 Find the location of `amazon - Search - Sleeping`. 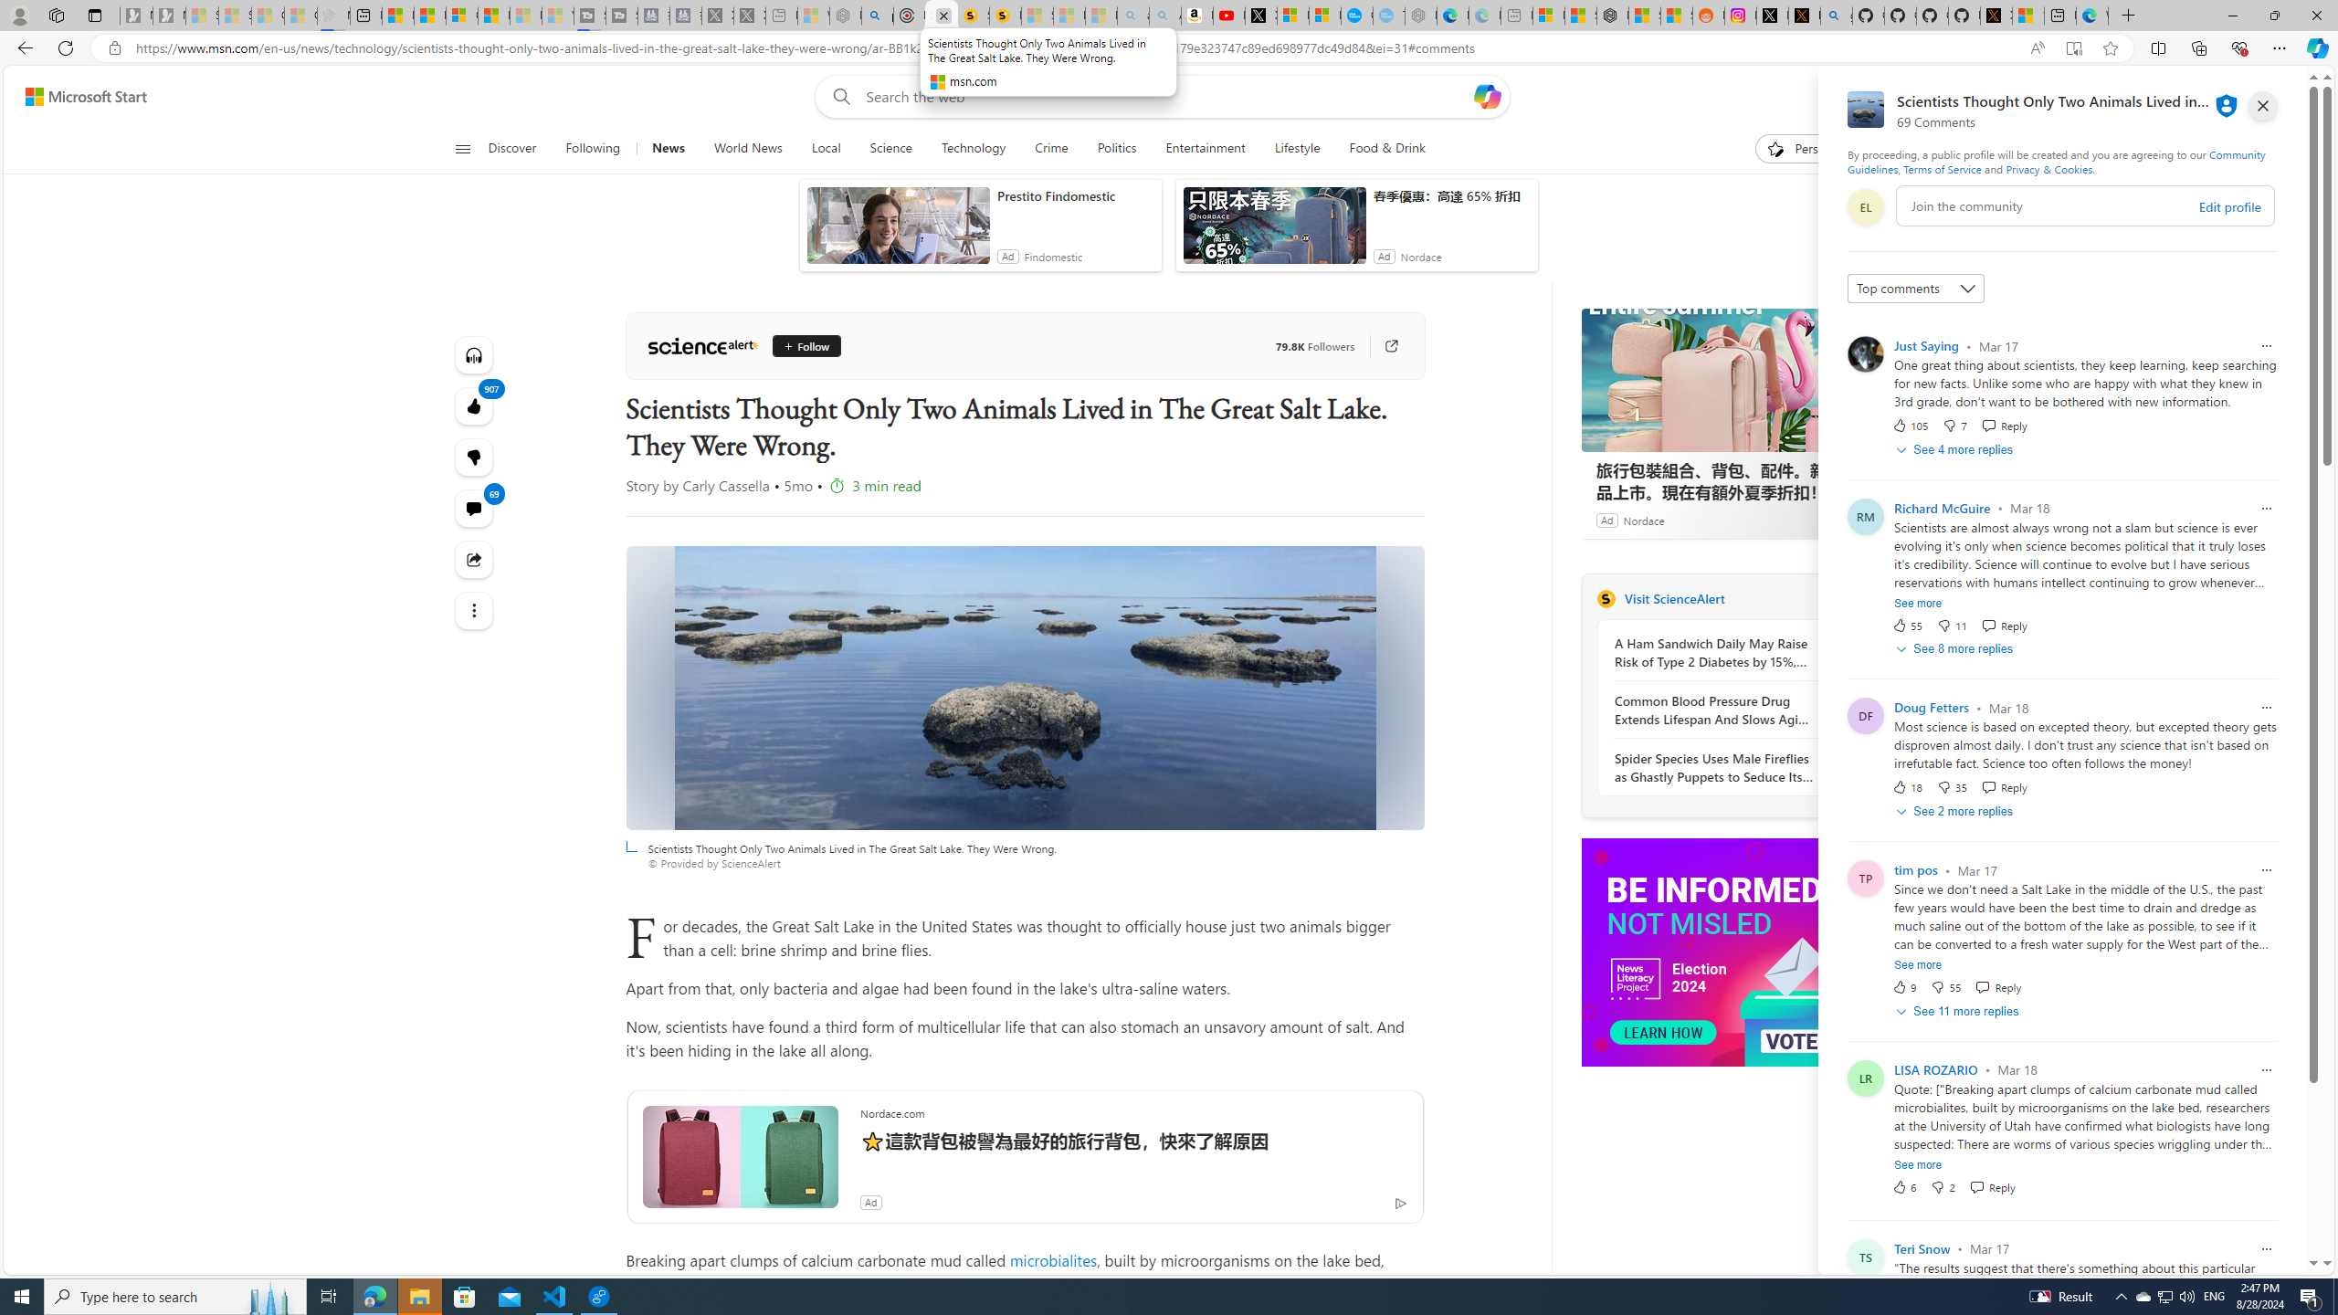

amazon - Search - Sleeping is located at coordinates (1134, 16).